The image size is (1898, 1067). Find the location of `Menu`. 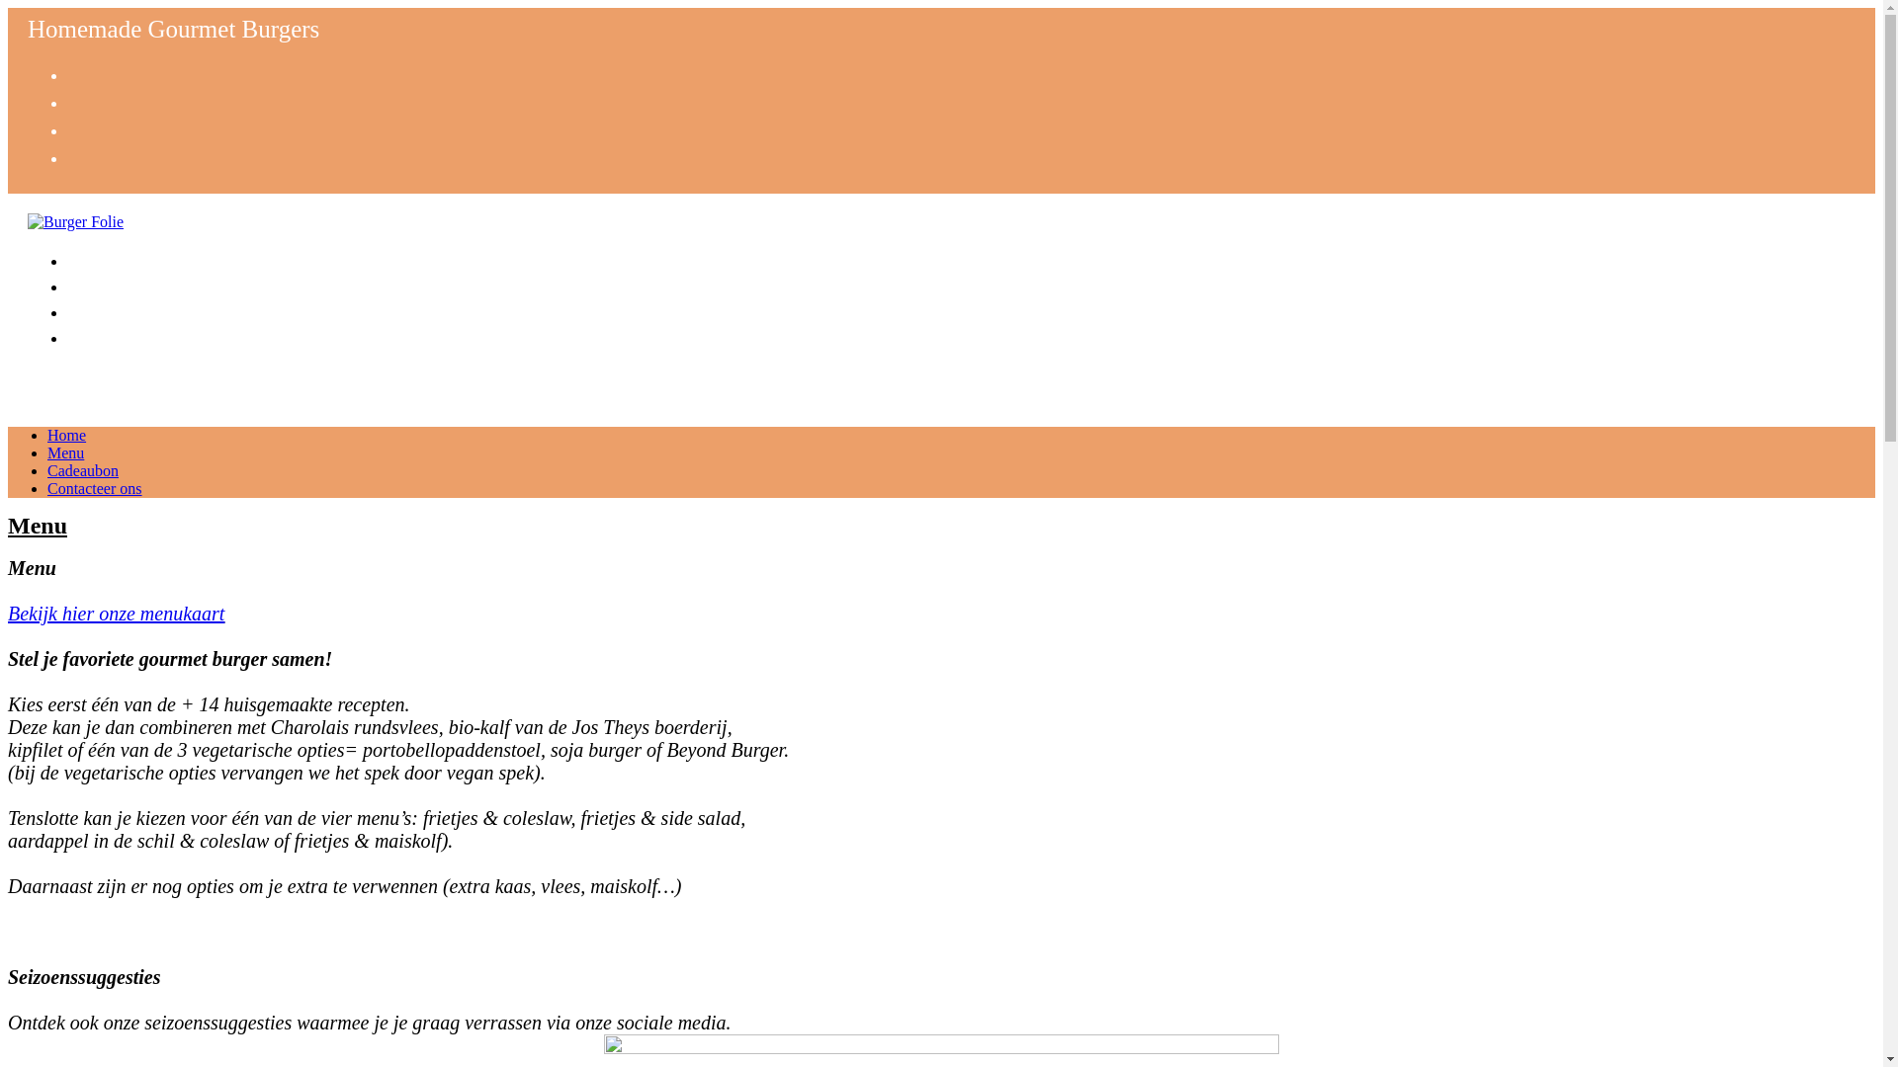

Menu is located at coordinates (93, 285).